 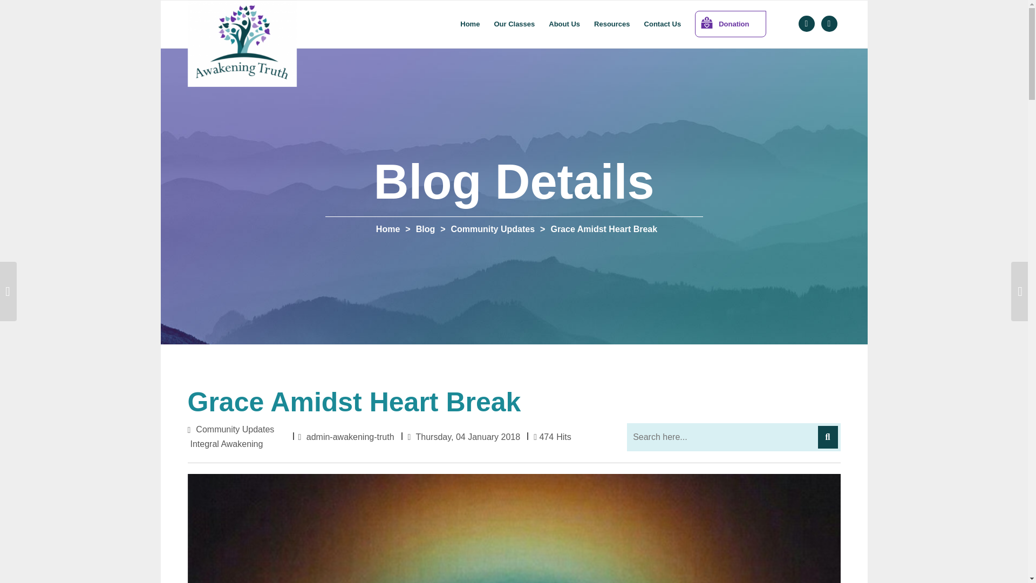 I want to click on Our Classes, so click(x=514, y=24).